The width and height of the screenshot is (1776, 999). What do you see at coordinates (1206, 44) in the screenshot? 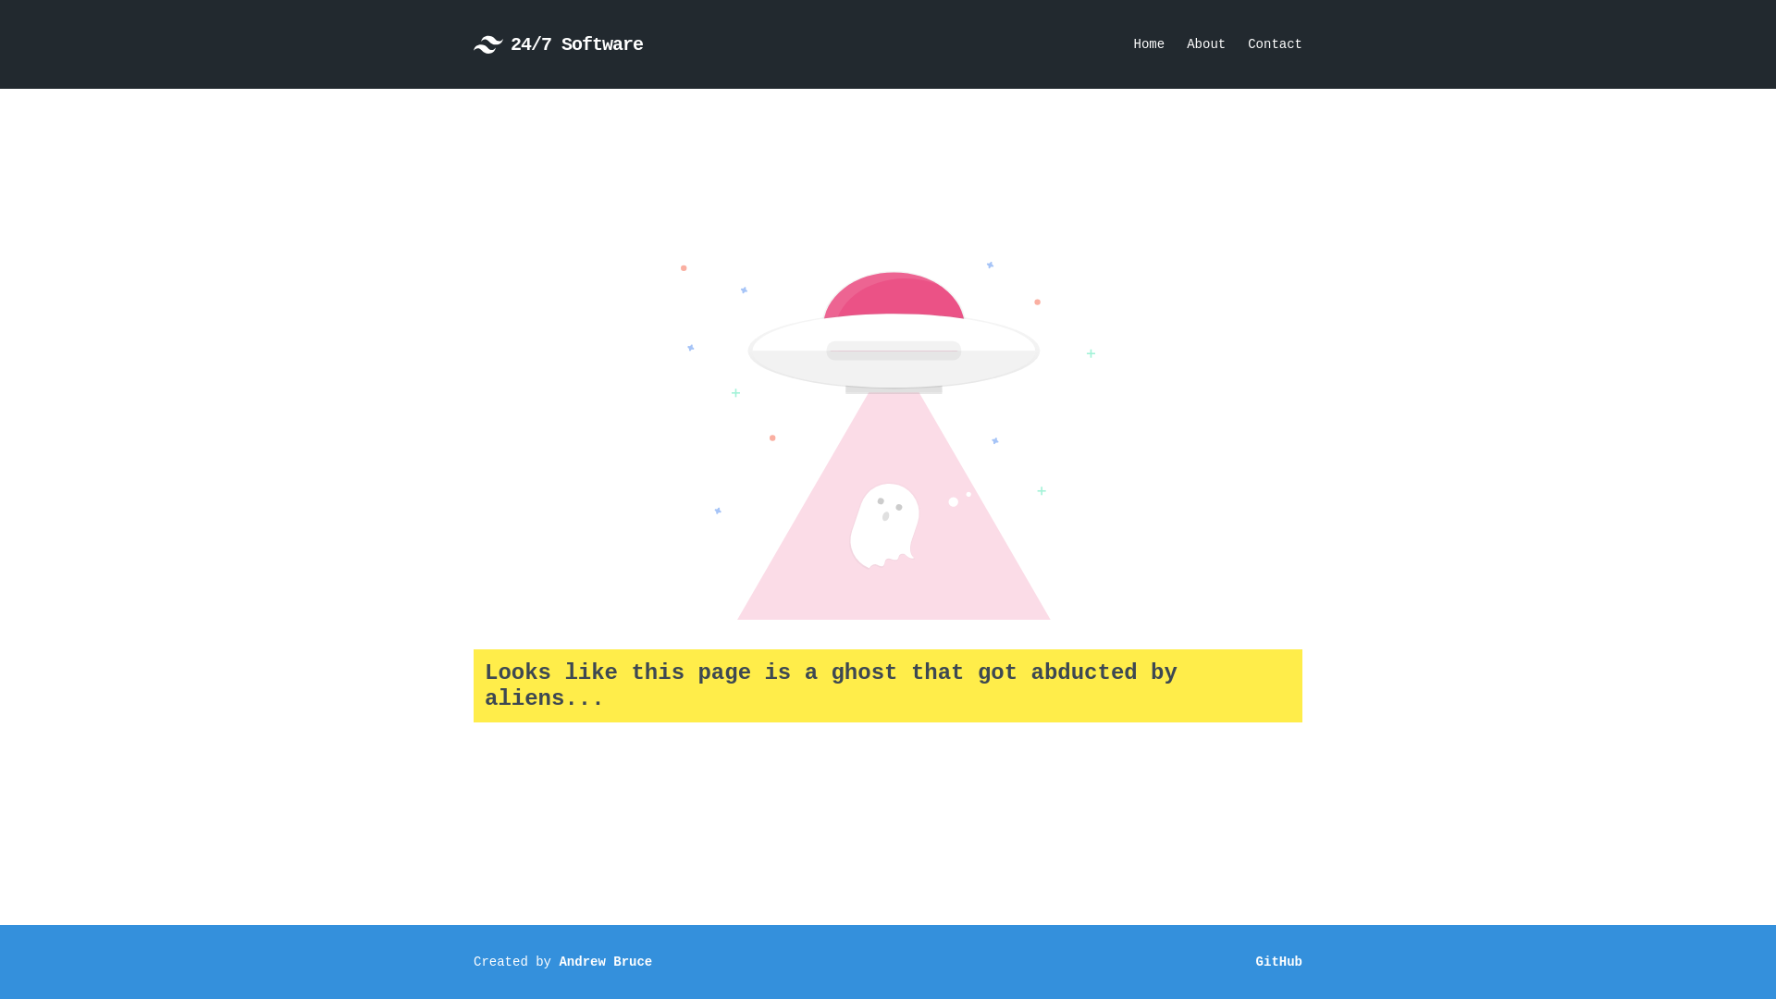
I see `About` at bounding box center [1206, 44].